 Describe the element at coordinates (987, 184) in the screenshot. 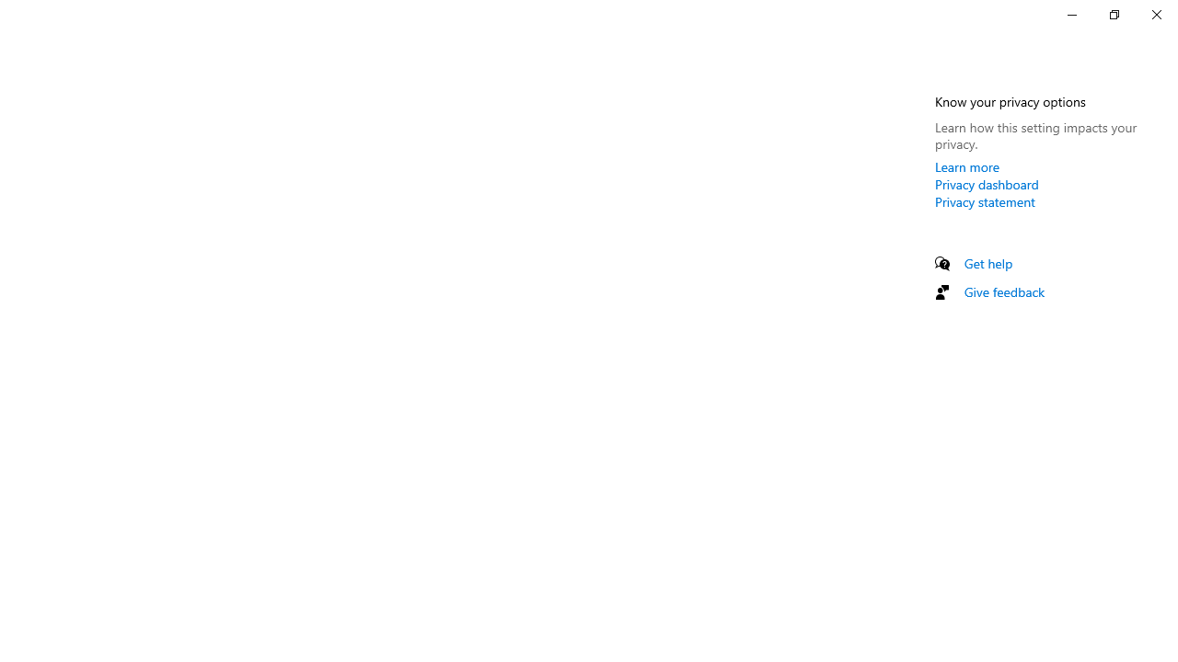

I see `Privacy dashboard` at that location.